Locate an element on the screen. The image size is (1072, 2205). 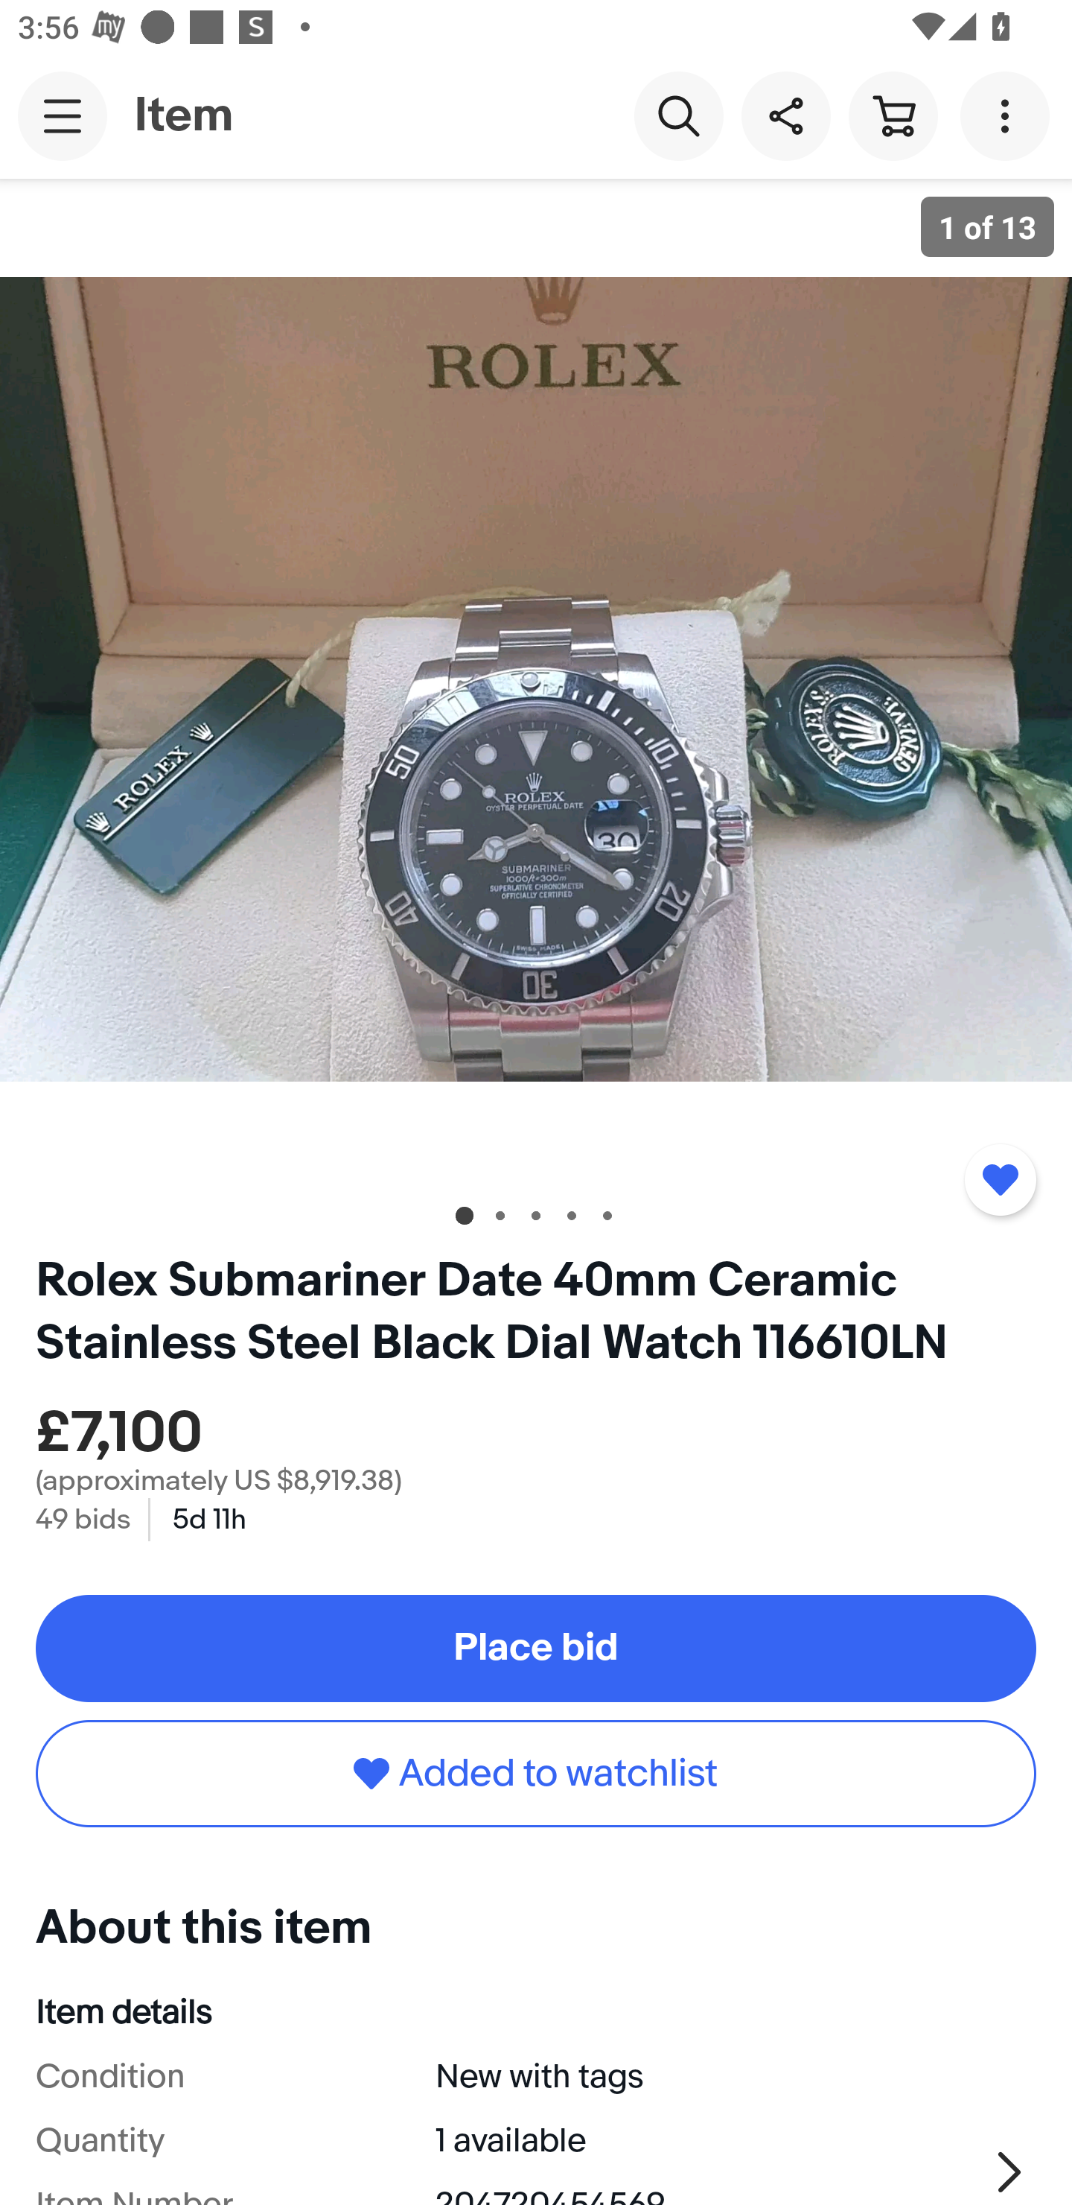
Main navigation, open is located at coordinates (63, 115).